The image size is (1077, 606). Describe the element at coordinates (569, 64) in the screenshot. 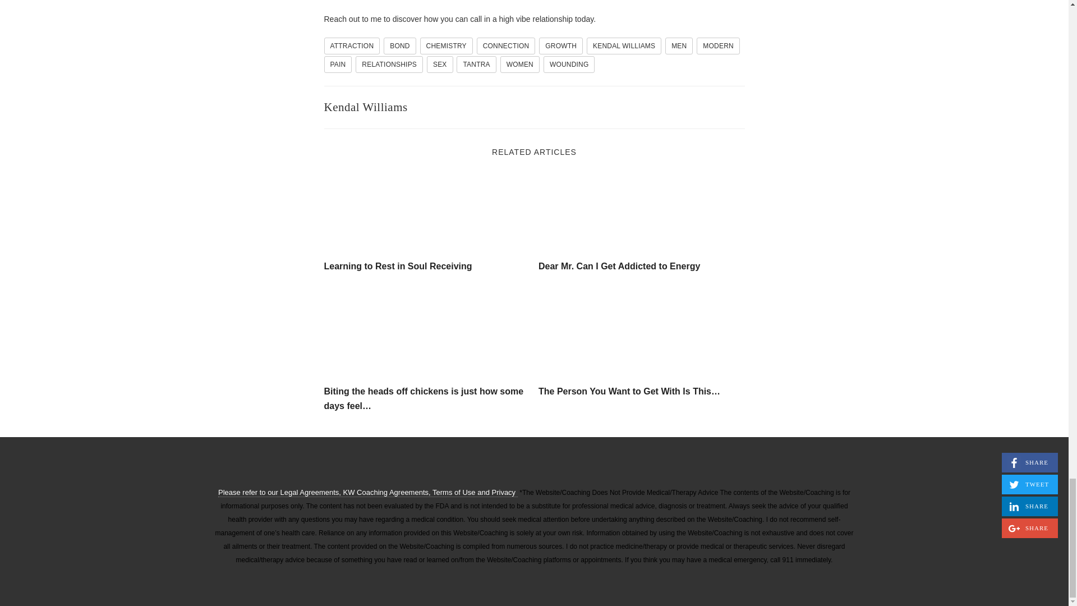

I see `WOUNDING` at that location.